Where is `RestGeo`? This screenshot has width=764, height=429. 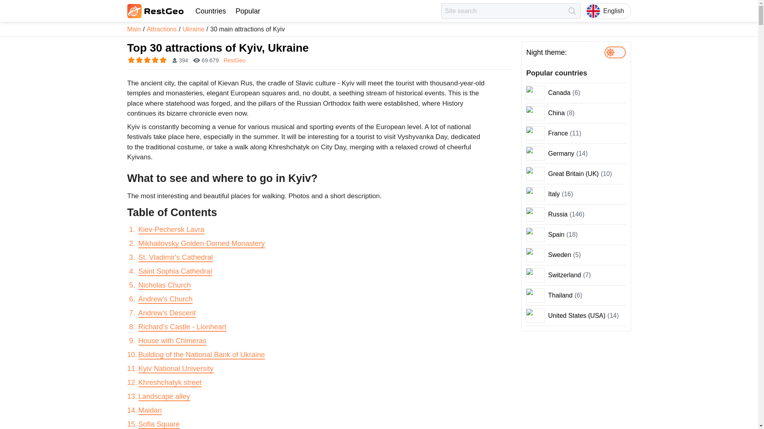 RestGeo is located at coordinates (234, 60).